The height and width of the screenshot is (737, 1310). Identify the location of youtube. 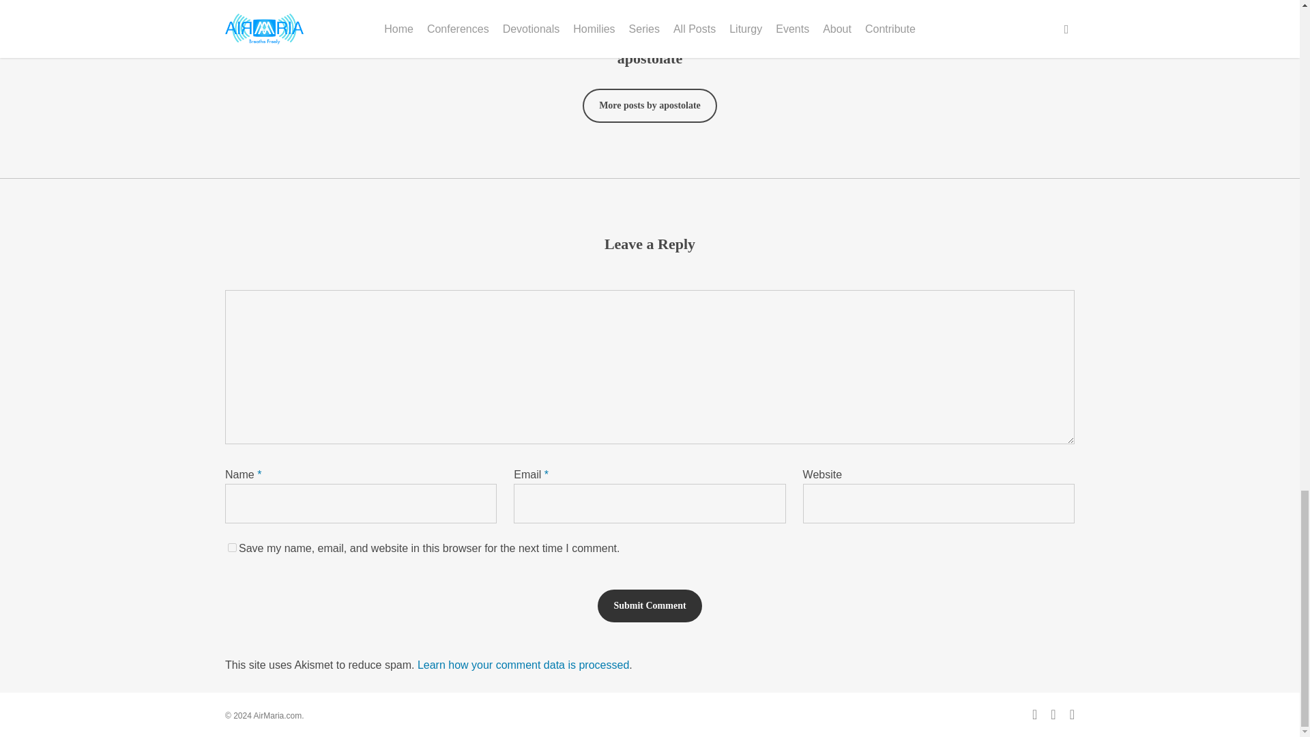
(1072, 714).